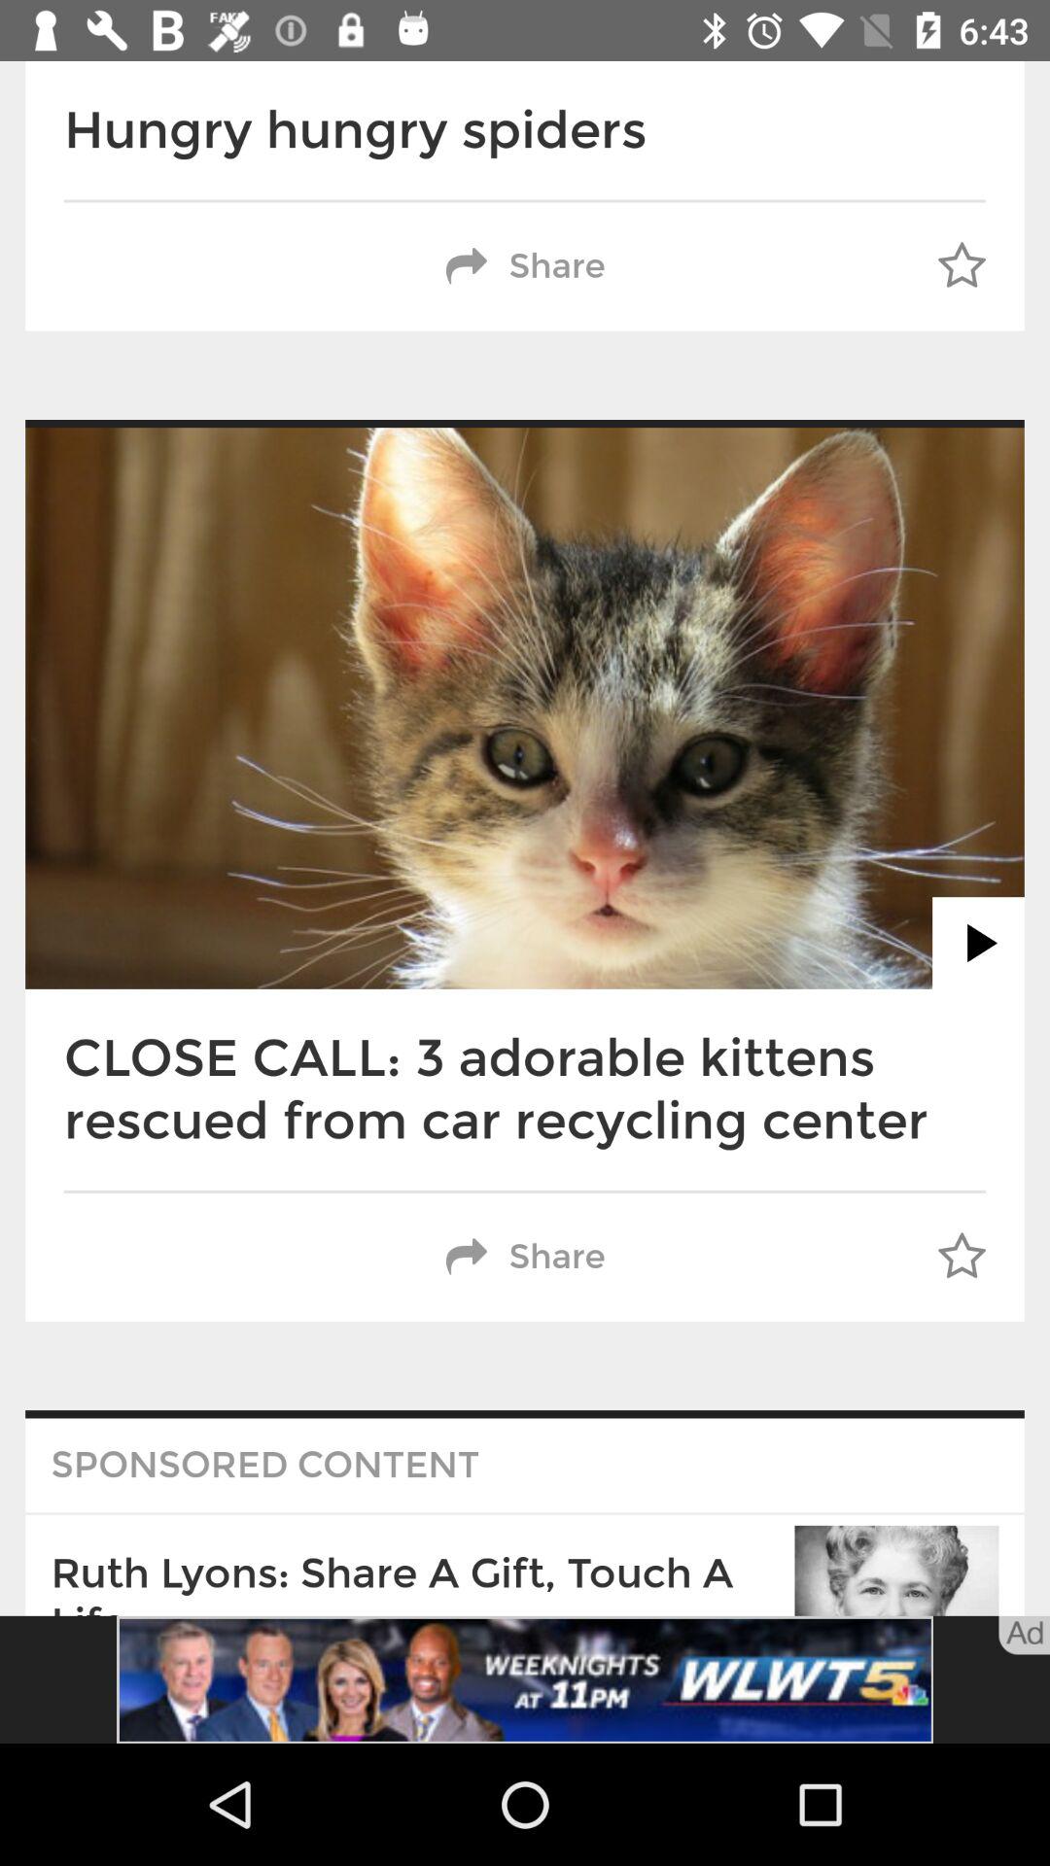 The height and width of the screenshot is (1866, 1050). Describe the element at coordinates (978, 943) in the screenshot. I see `play video` at that location.